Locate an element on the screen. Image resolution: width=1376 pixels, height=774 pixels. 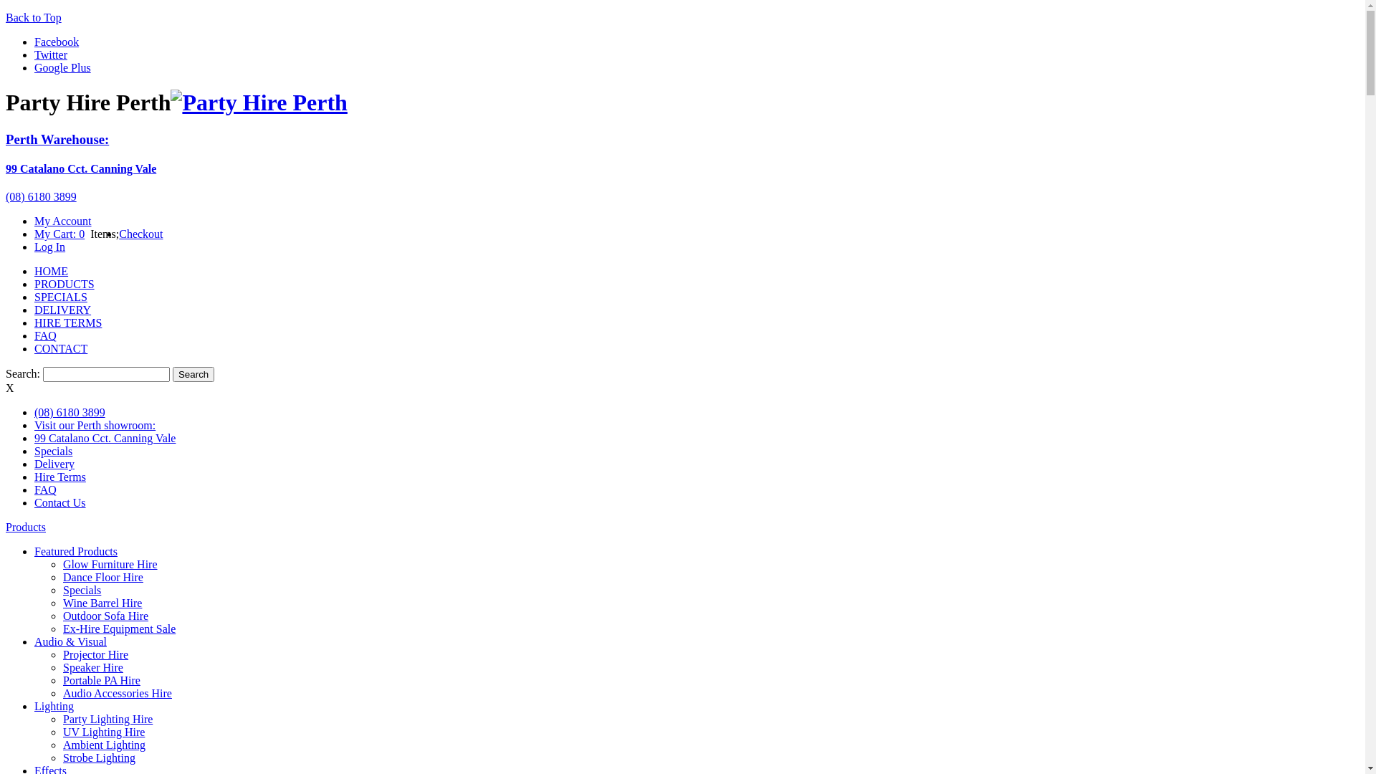
Outdoor Sofa Hire is located at coordinates (106, 616).